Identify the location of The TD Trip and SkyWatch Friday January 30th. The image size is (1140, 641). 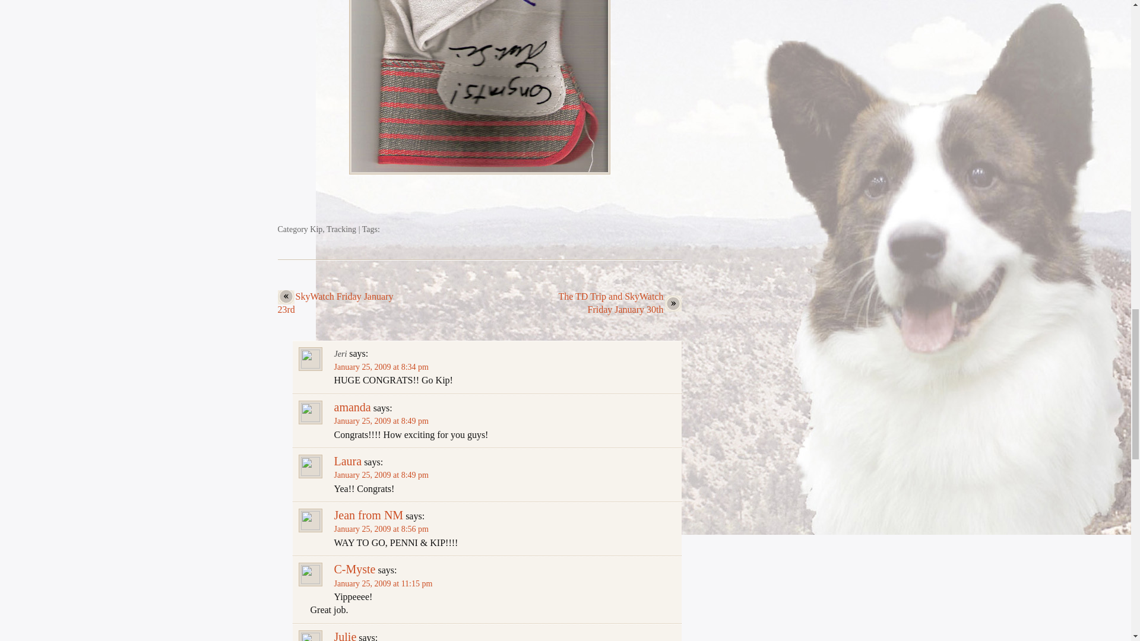
(613, 303).